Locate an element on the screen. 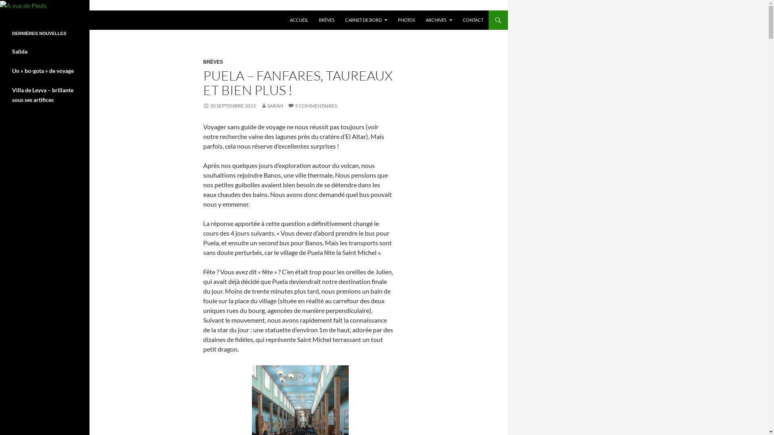  Salida is located at coordinates (20, 52).